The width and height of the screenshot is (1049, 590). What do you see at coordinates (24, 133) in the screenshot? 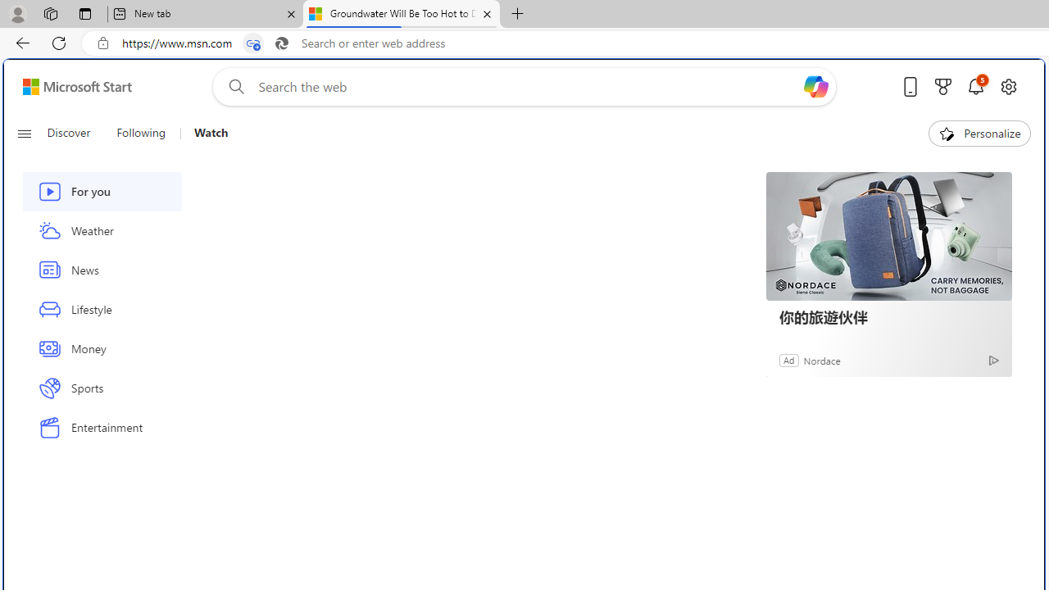
I see `Class: button-glyph` at bounding box center [24, 133].